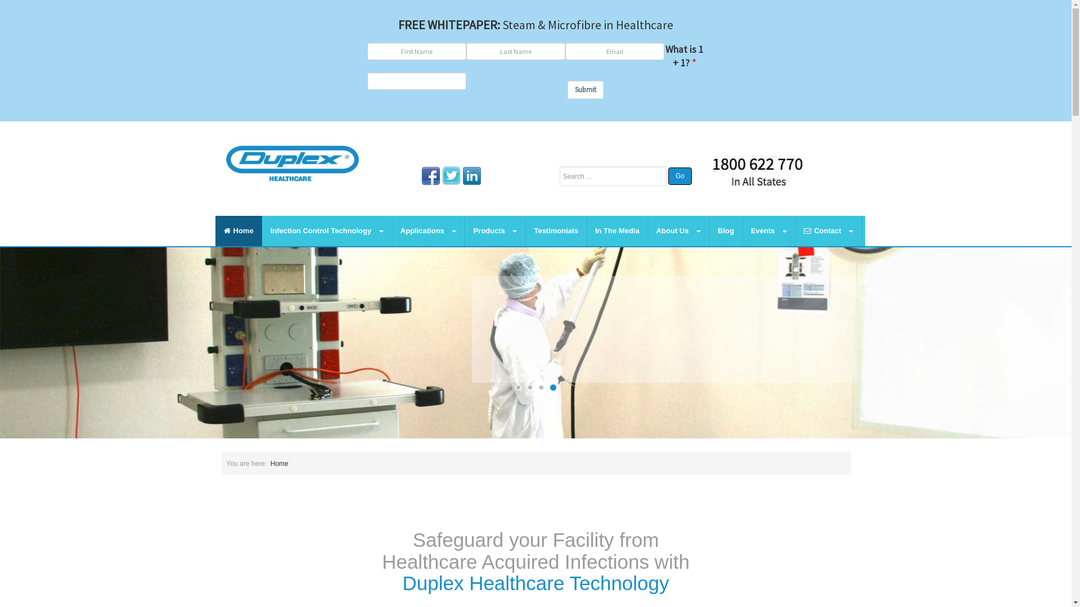  I want to click on Testimonials, so click(556, 231).